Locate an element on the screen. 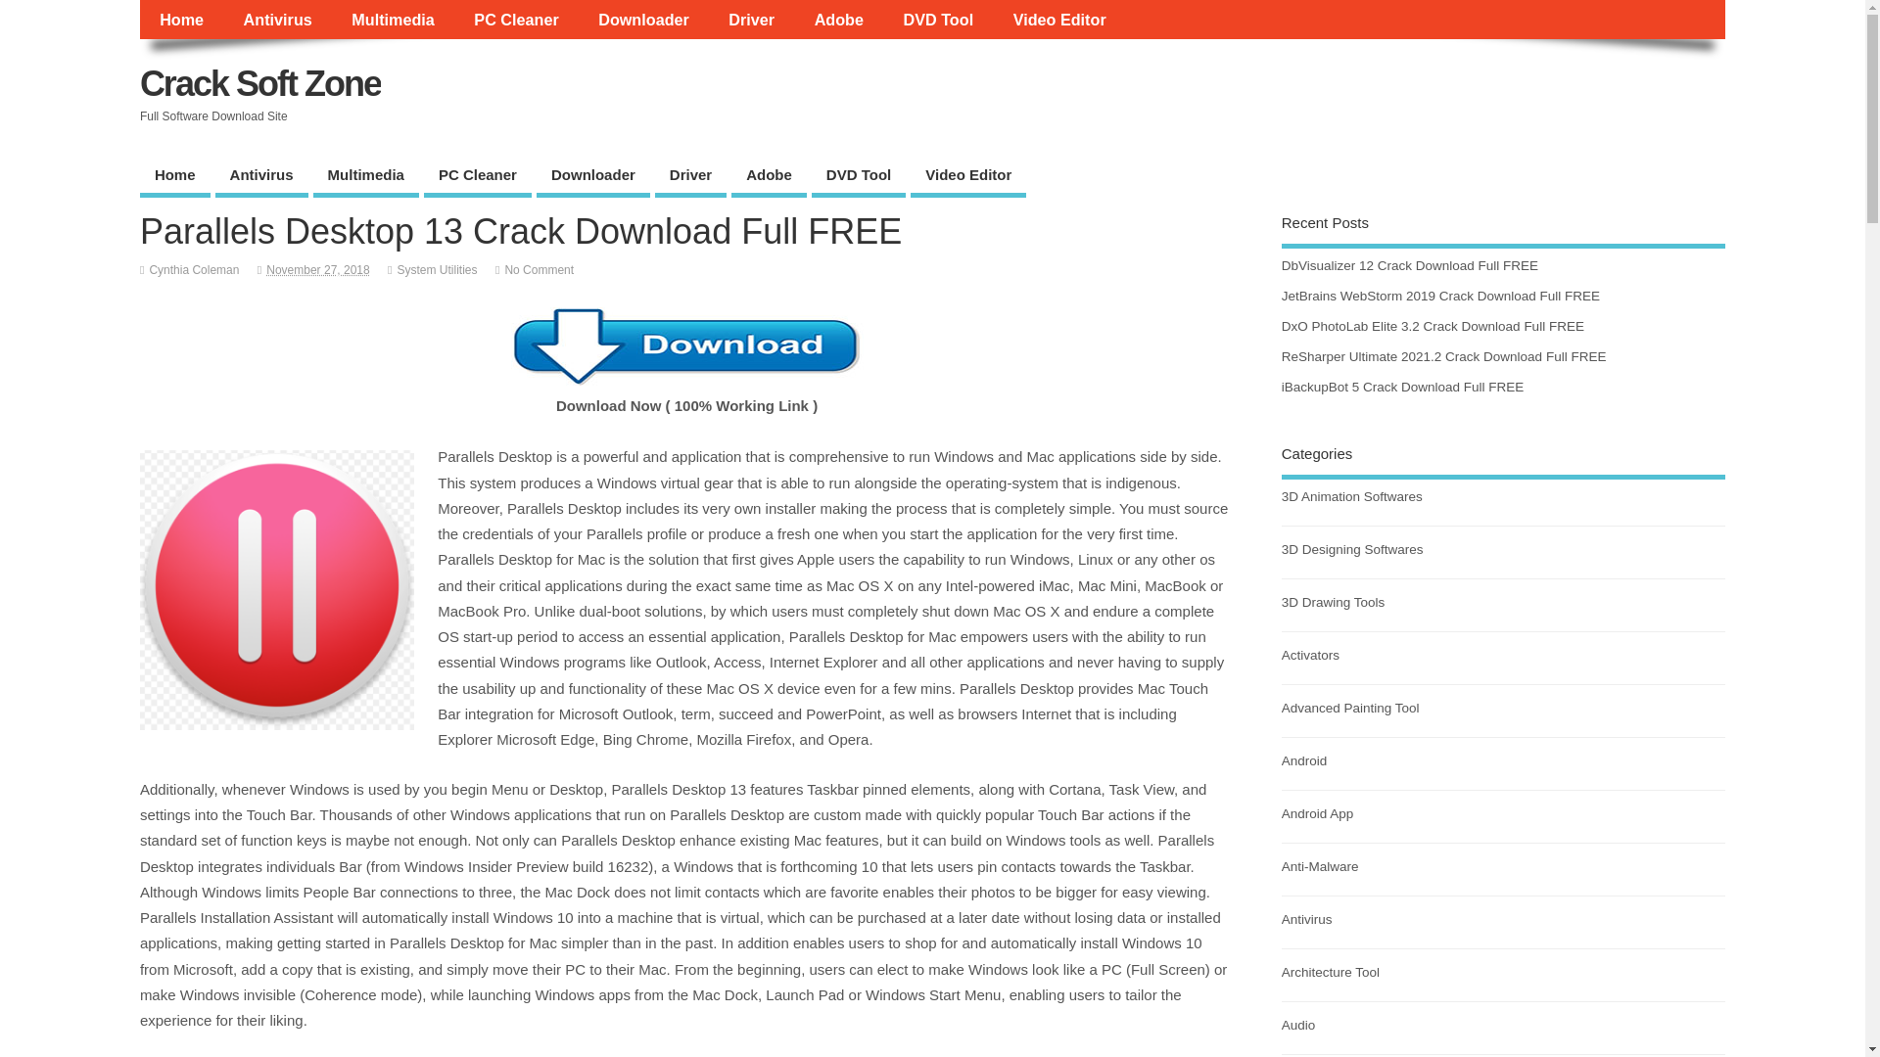 This screenshot has height=1057, width=1880. Driver is located at coordinates (750, 20).